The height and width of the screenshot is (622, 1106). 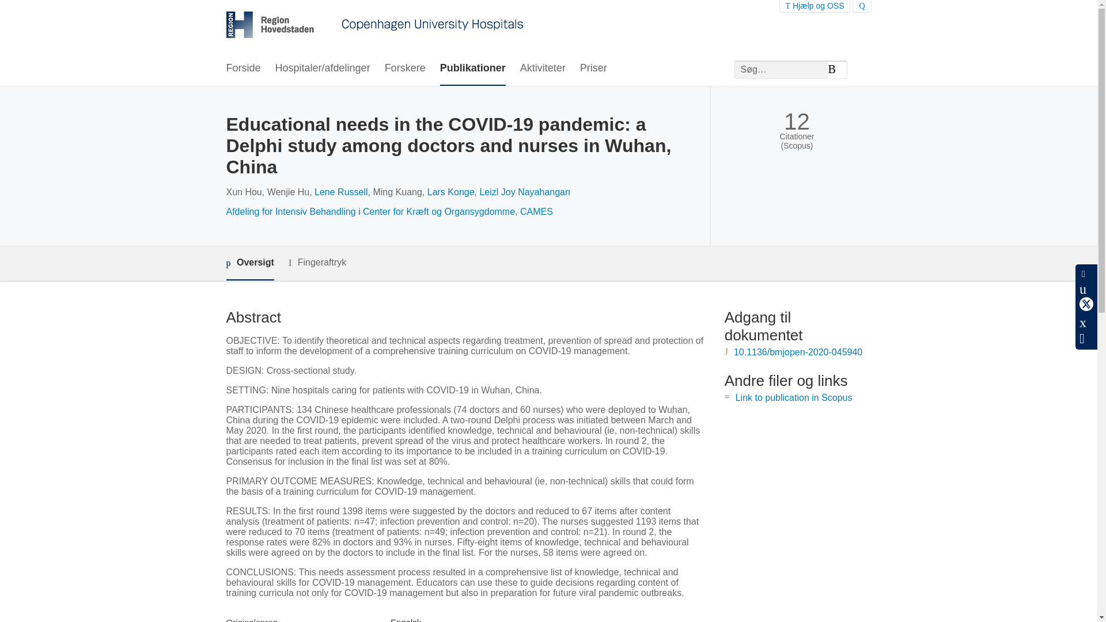 What do you see at coordinates (374, 26) in the screenshot?
I see `Region Hovedstadens forskningsportal Forside` at bounding box center [374, 26].